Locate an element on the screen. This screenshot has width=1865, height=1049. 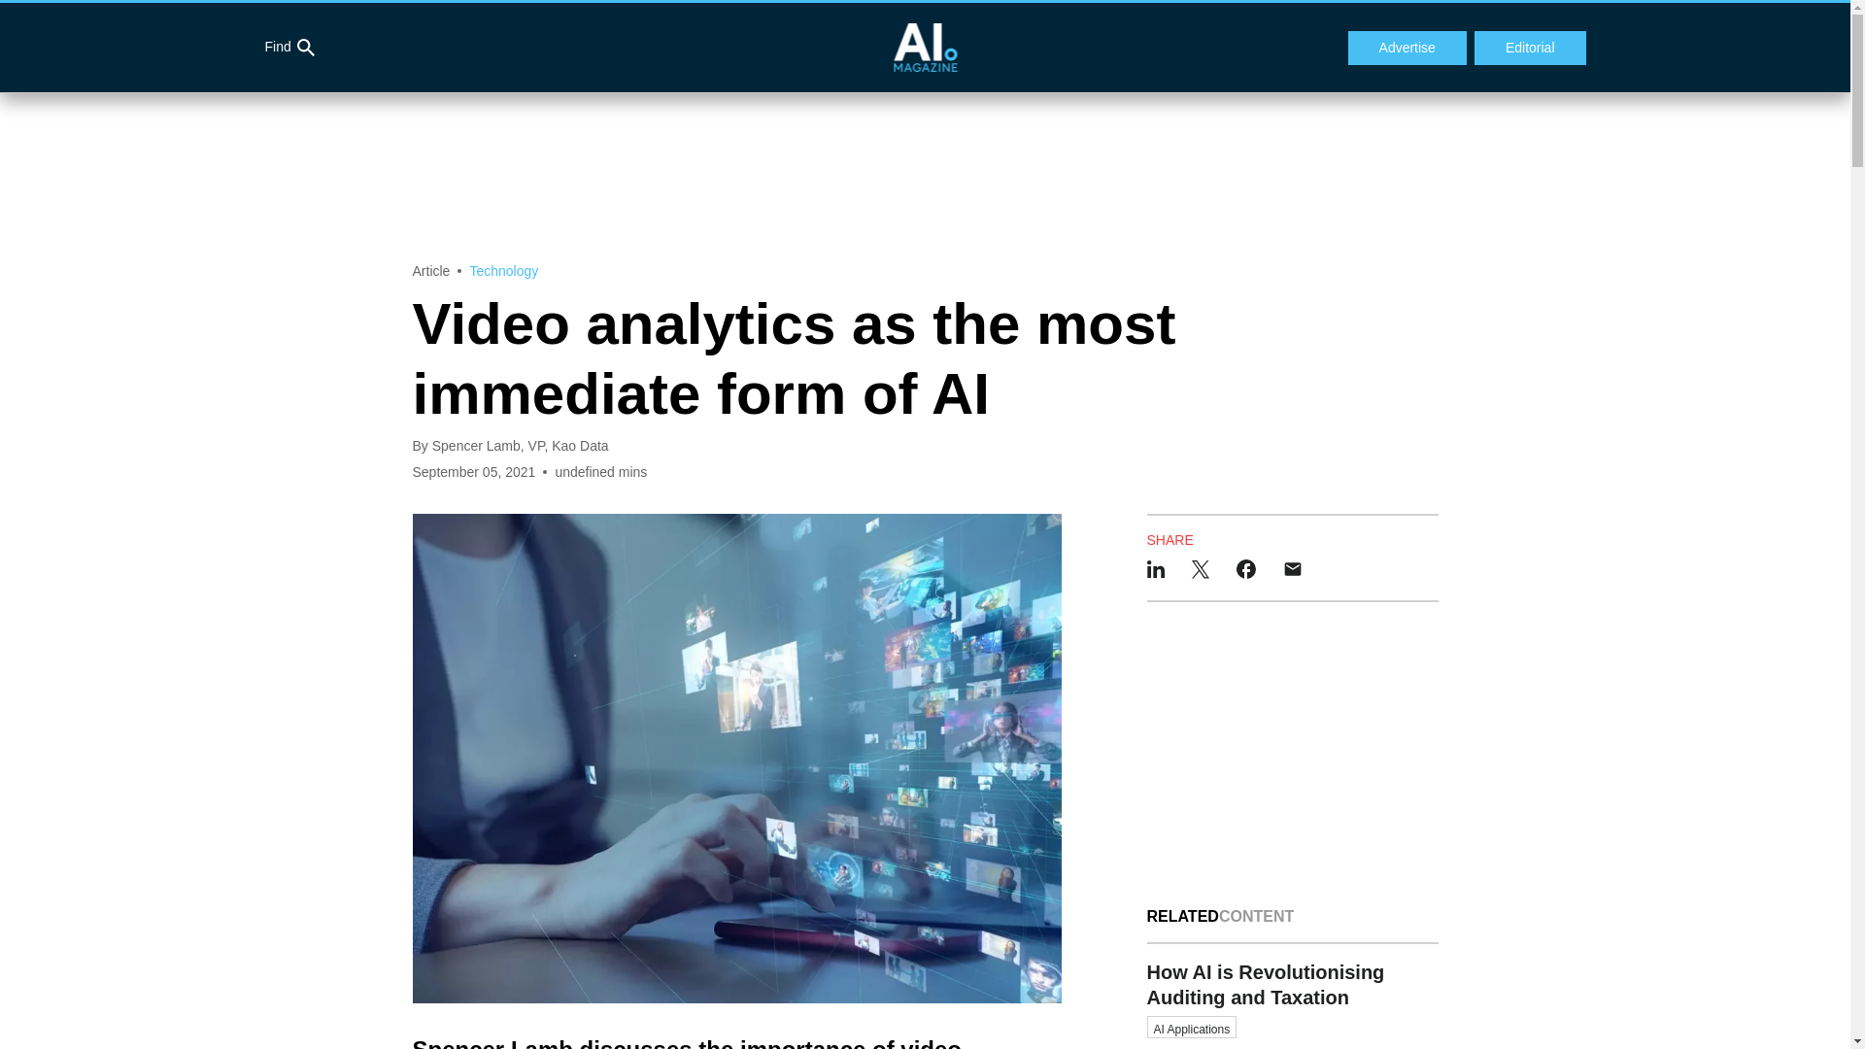
Find is located at coordinates (288, 48).